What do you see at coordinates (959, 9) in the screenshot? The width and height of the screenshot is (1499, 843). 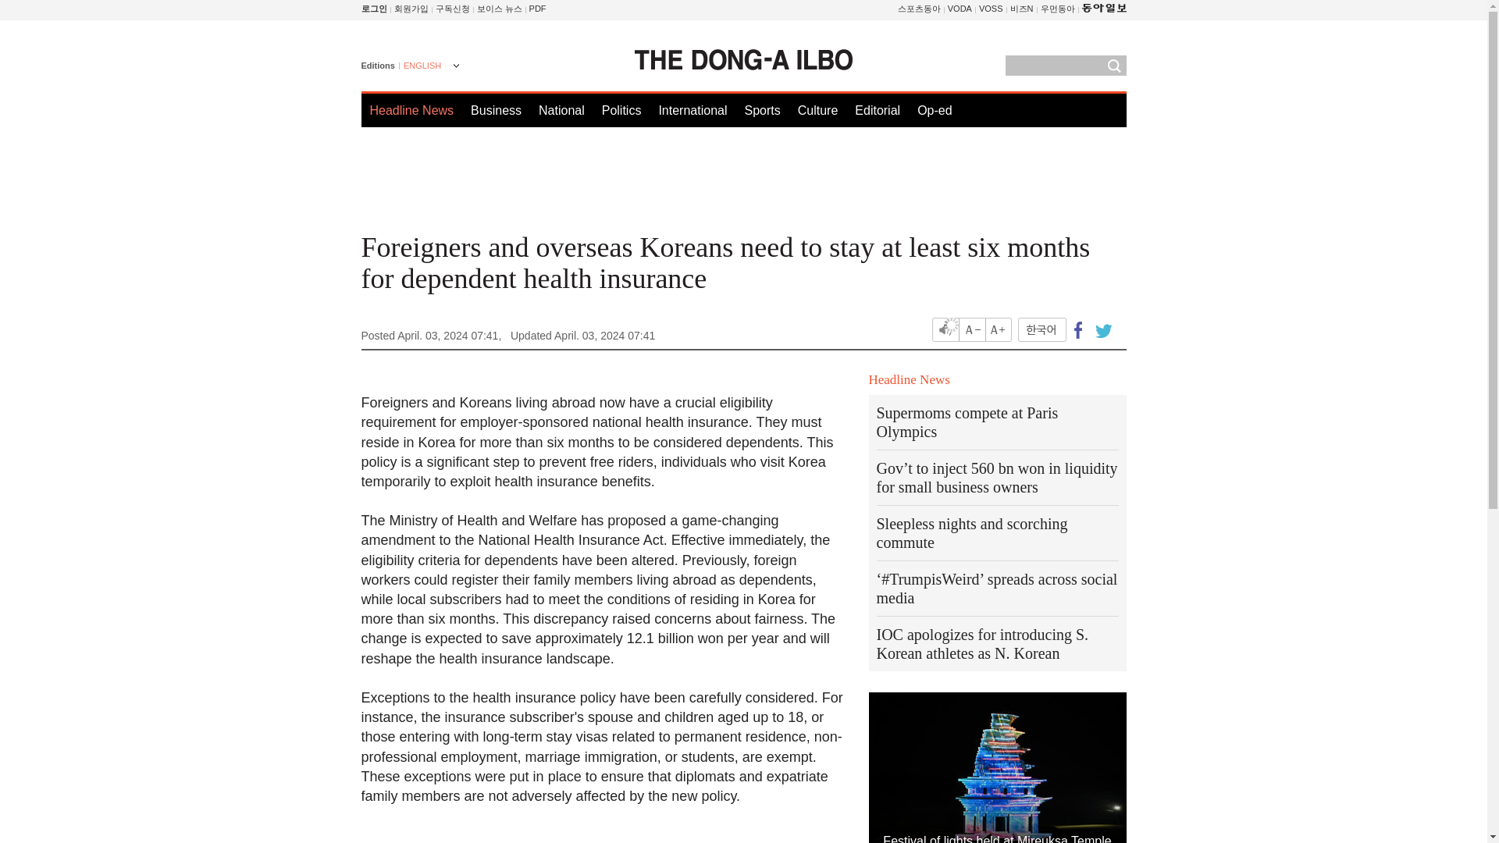 I see `VODA` at bounding box center [959, 9].